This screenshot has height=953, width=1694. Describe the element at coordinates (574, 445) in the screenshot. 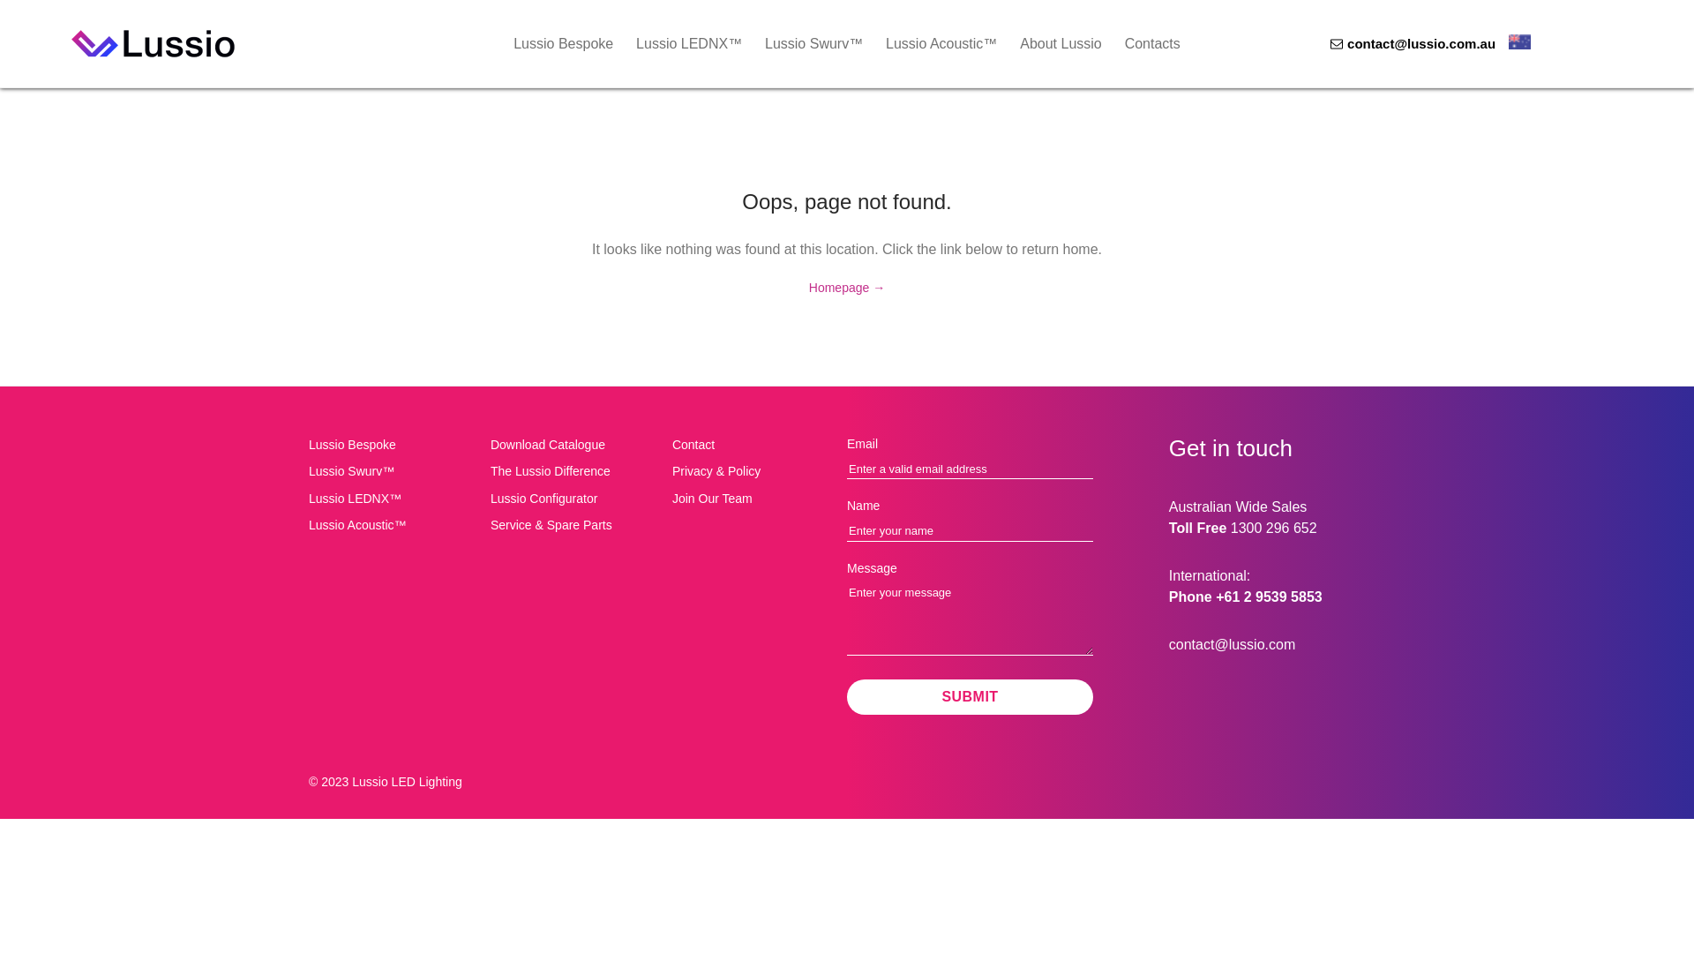

I see `Download Catalogue` at that location.